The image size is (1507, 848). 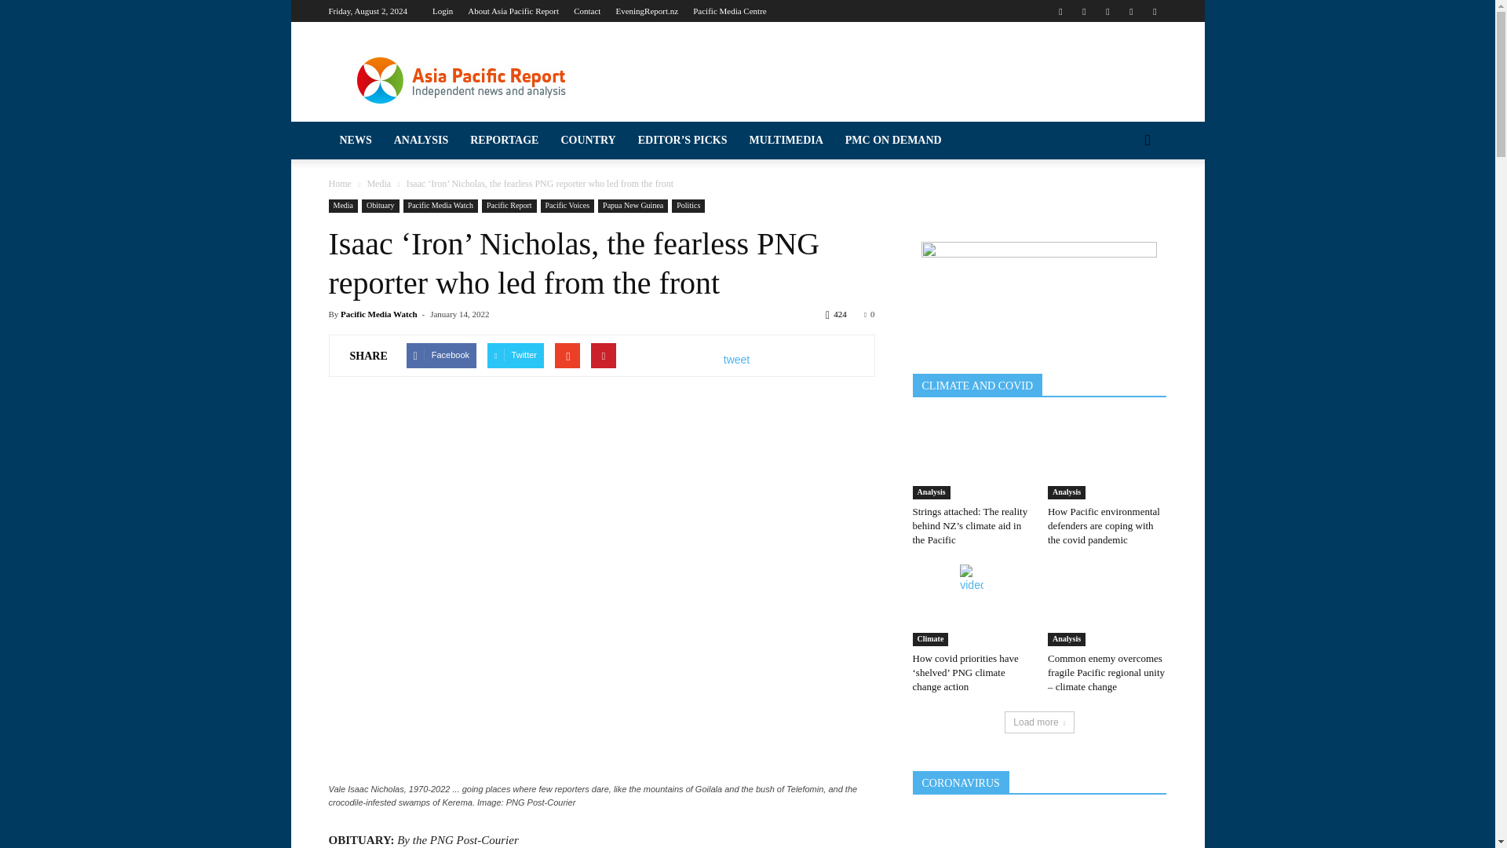 What do you see at coordinates (145, 317) in the screenshot?
I see `Pacific Report` at bounding box center [145, 317].